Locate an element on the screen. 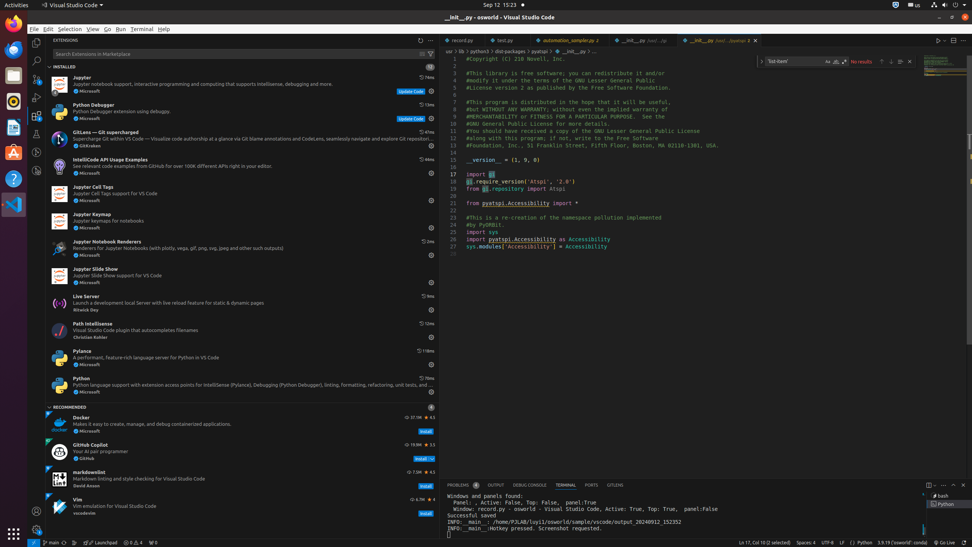  Python, 2024.14.0, Verified Publisher Microsoft, Python language support with extension access points for IntelliSense (Pylance), Debugging (Python Debugger), linting, formatting, refactoring, unit tests, and more. , Rated 4.21 out of 5 stars by 597 users is located at coordinates (242, 386).